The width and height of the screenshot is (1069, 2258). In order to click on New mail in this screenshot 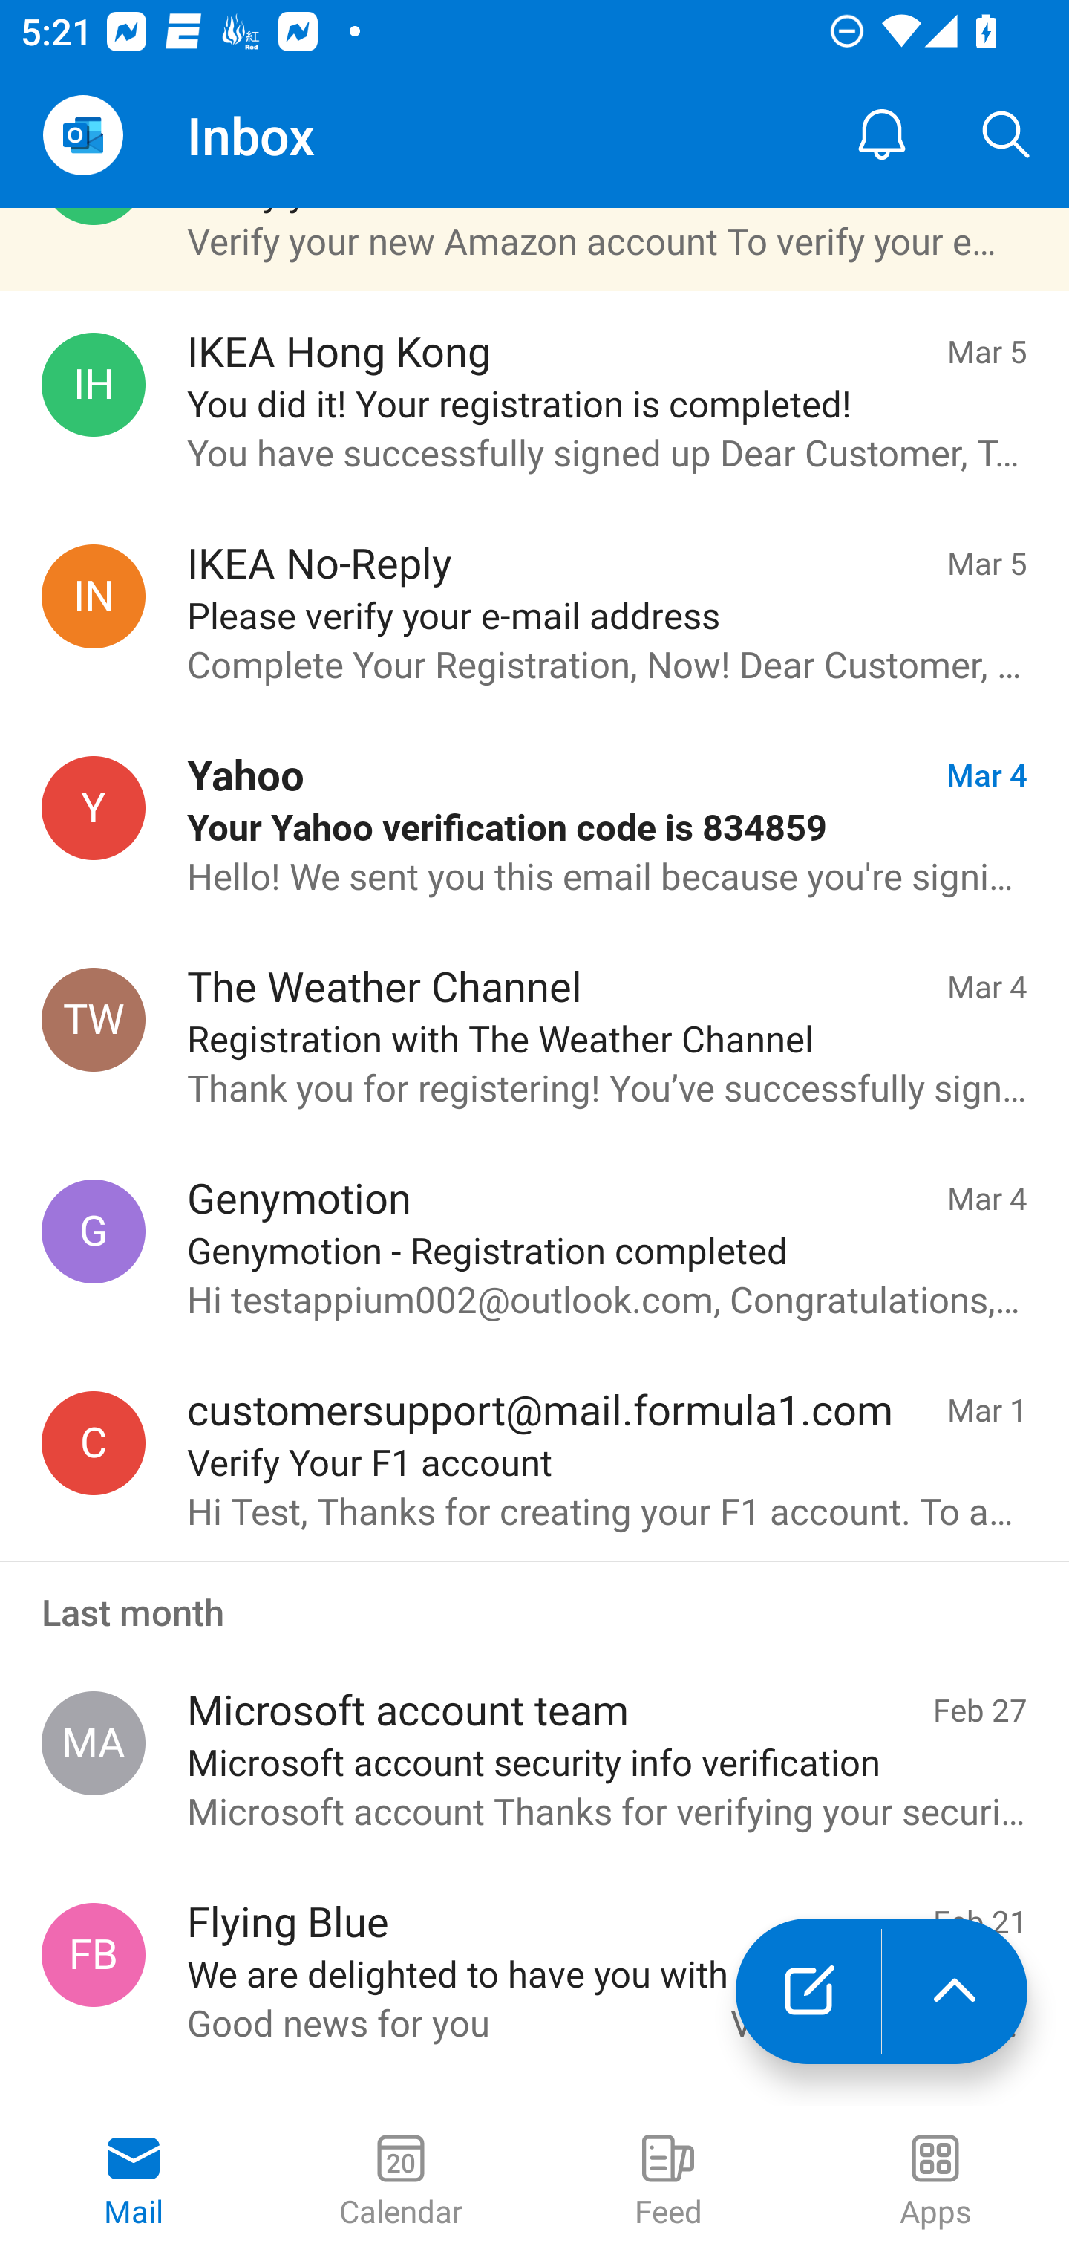, I will do `click(808, 1991)`.